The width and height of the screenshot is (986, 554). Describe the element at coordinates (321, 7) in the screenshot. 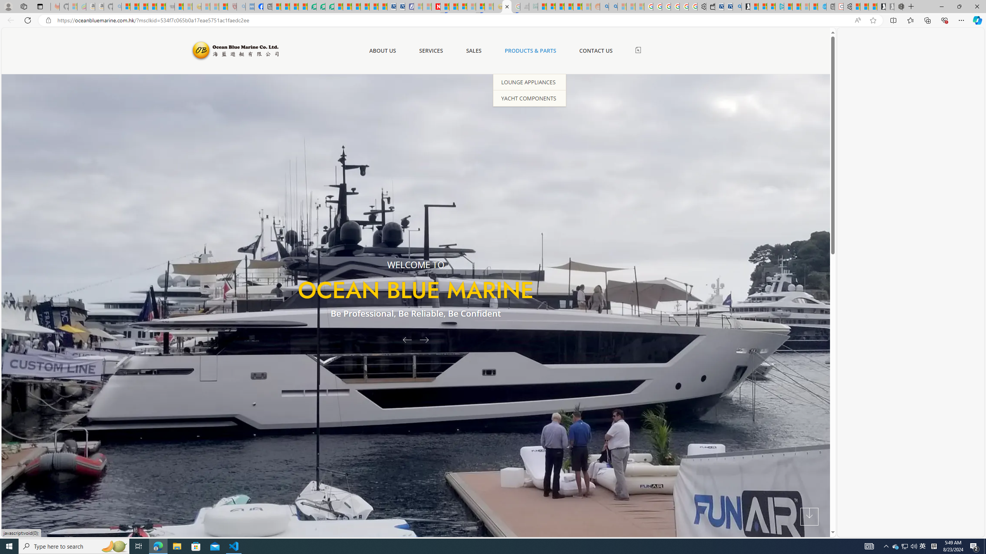

I see `Terms of Use Agreement` at that location.